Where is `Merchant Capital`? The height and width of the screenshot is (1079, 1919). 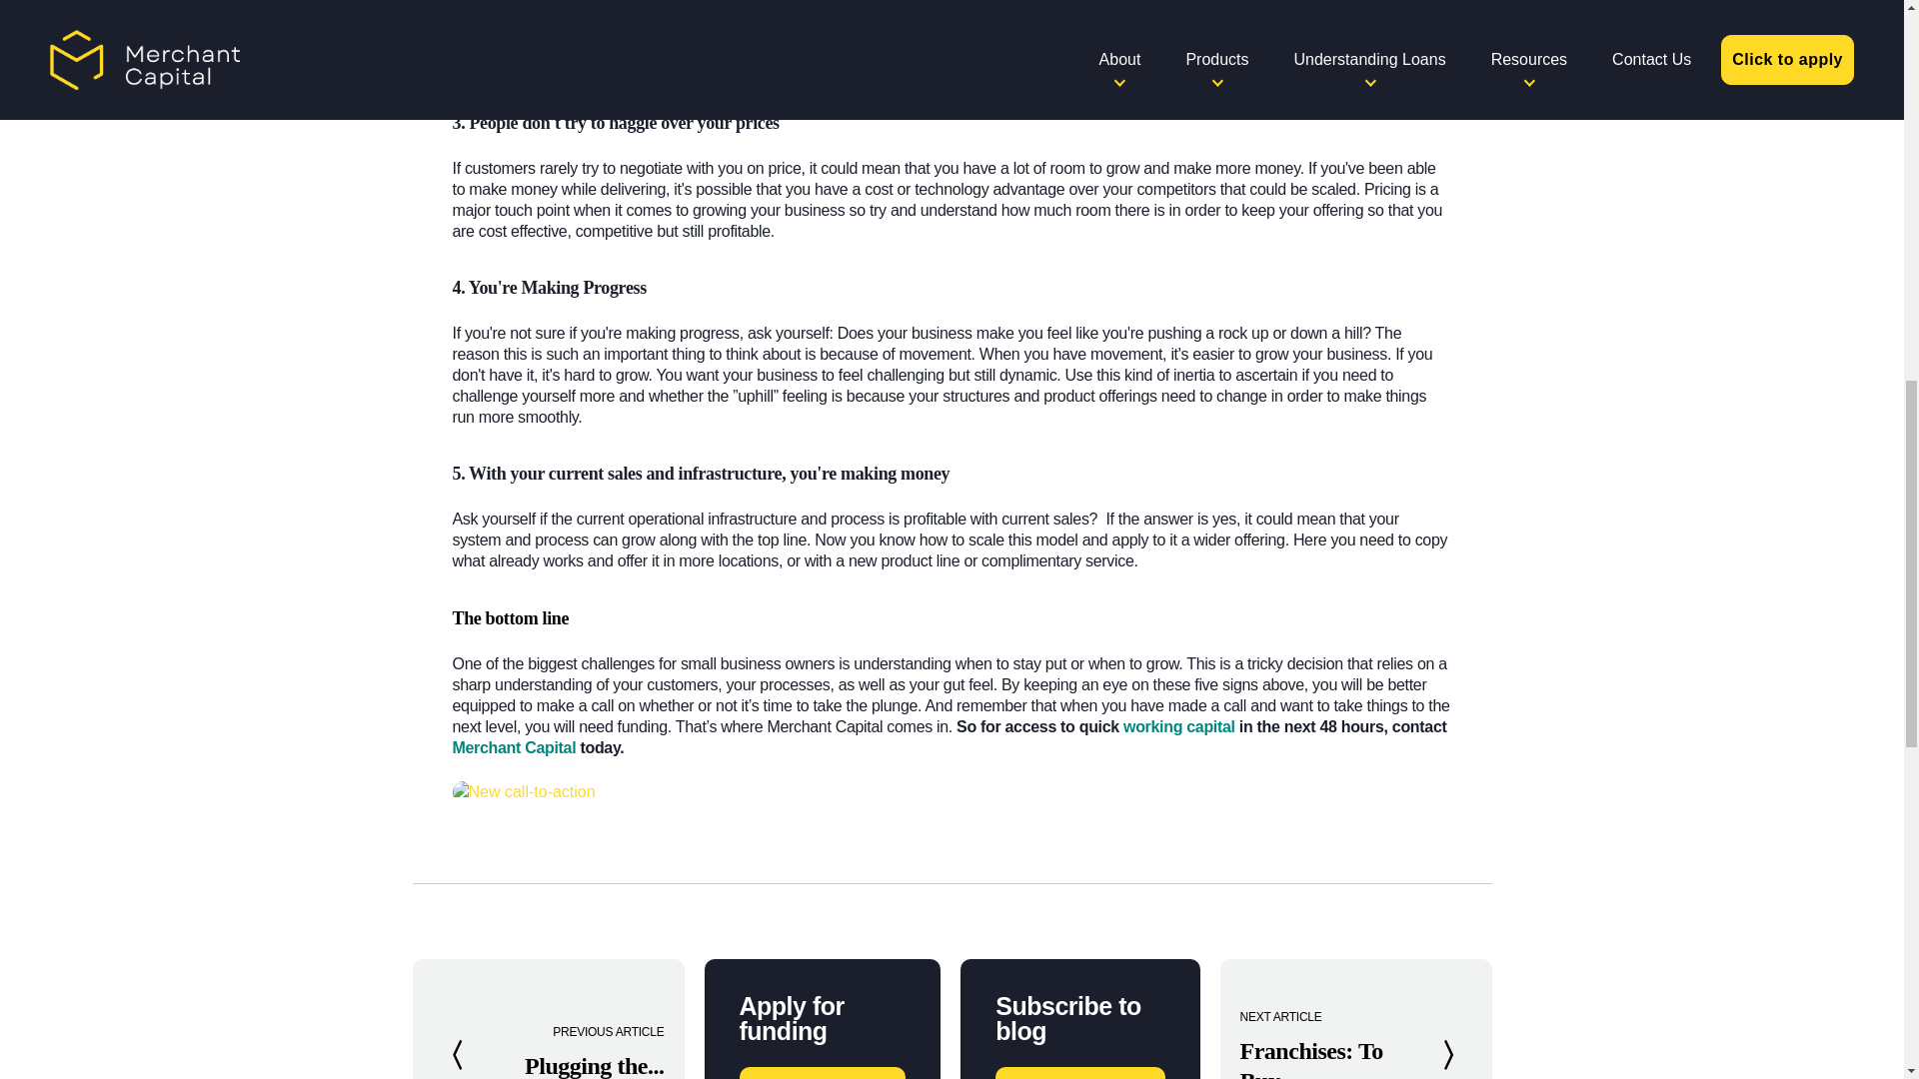 Merchant Capital is located at coordinates (514, 747).